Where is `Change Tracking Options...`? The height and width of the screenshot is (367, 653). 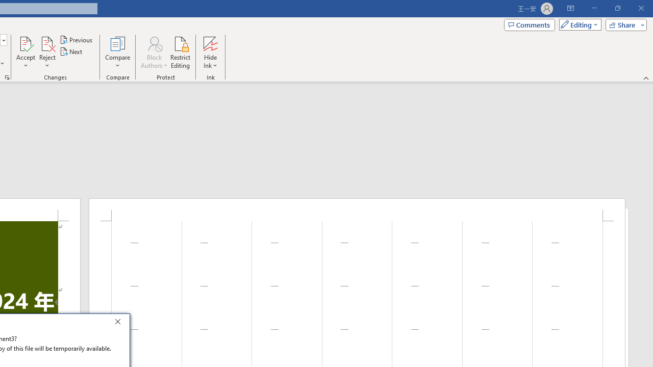
Change Tracking Options... is located at coordinates (7, 77).